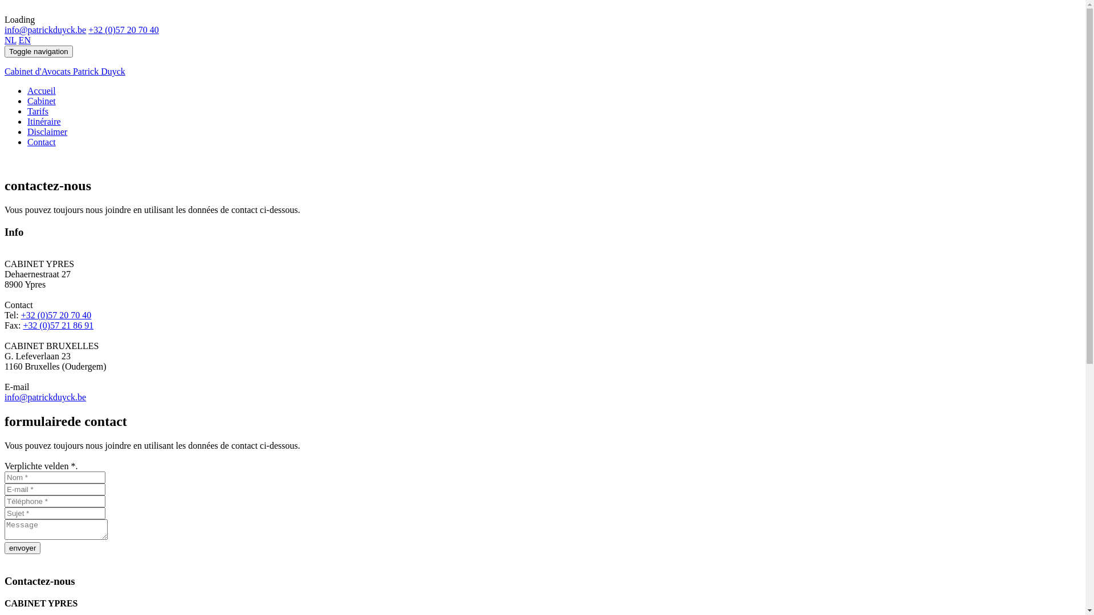  I want to click on envoyer, so click(23, 548).